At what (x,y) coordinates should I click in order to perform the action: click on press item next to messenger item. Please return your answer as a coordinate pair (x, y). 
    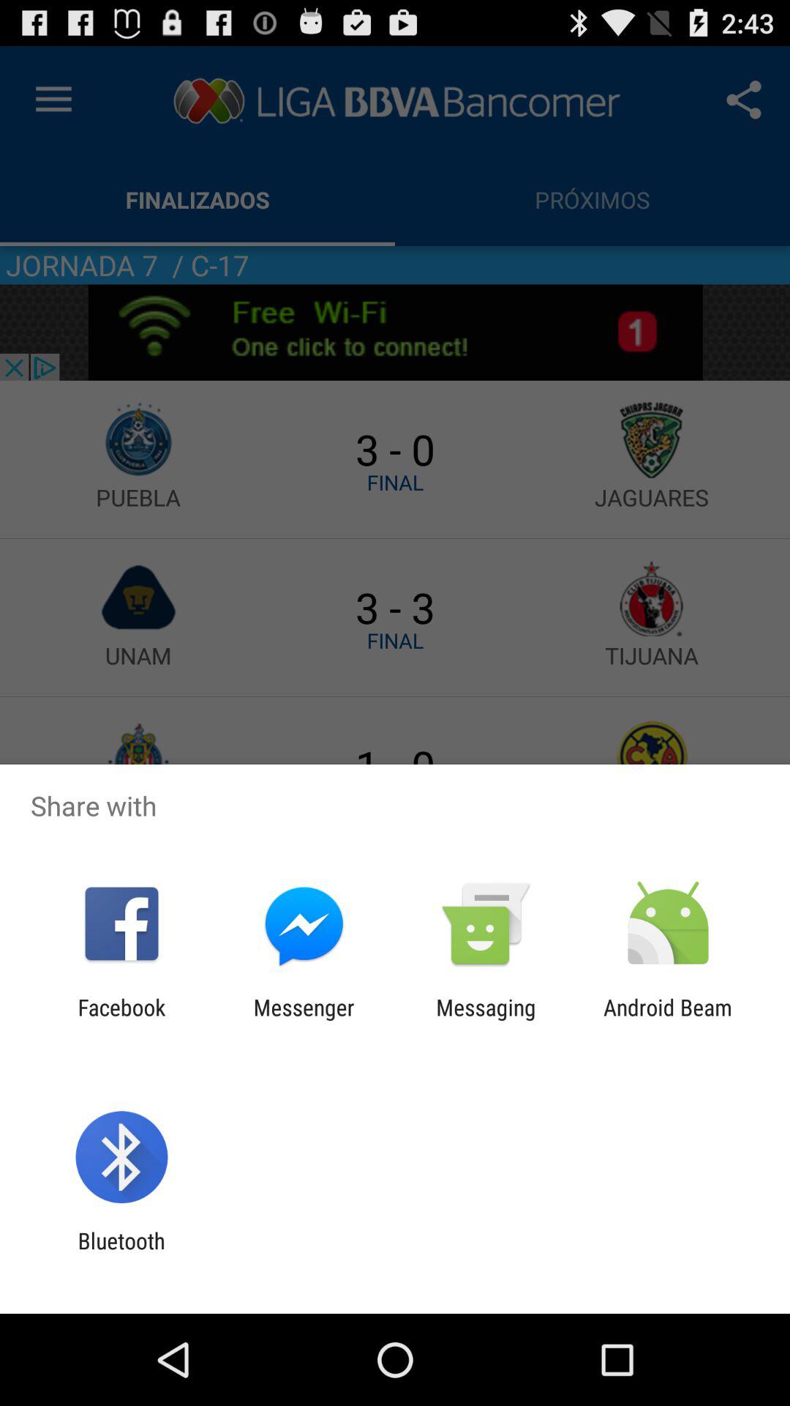
    Looking at the image, I should click on (121, 1020).